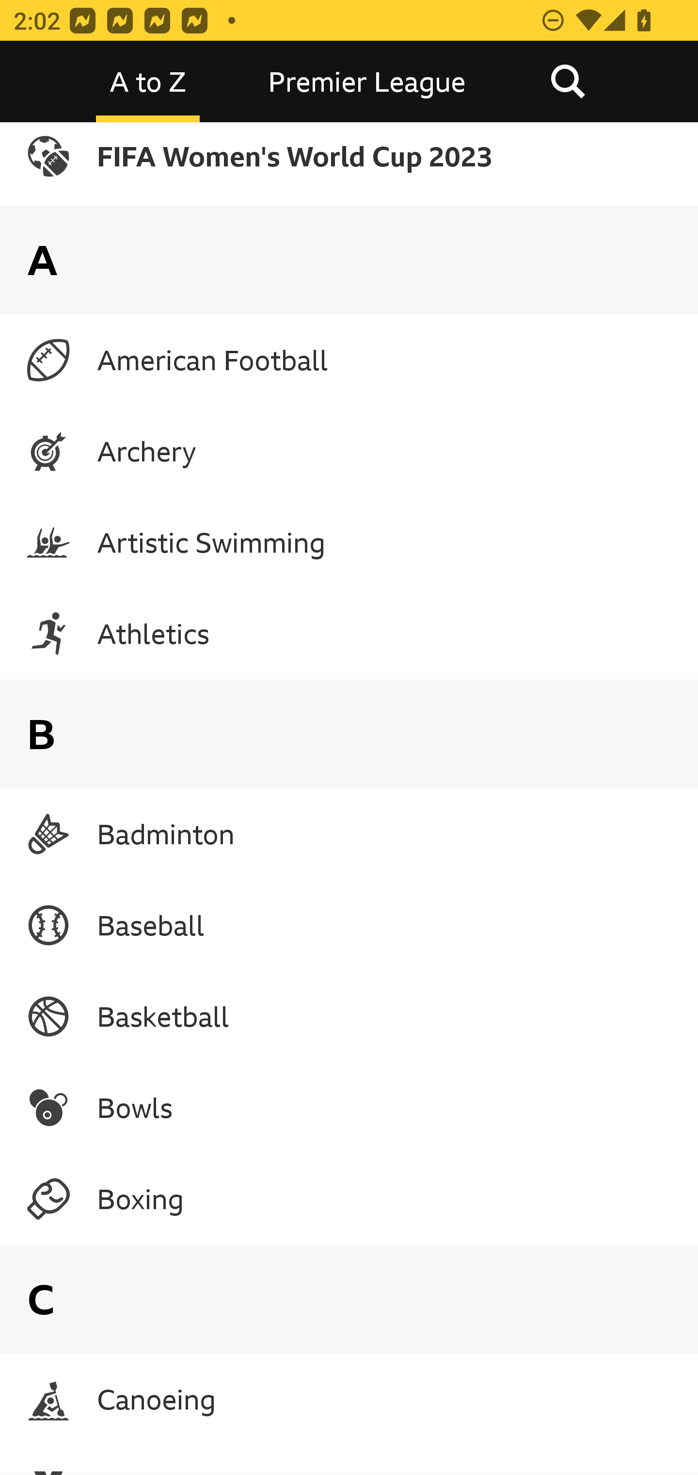 This screenshot has width=698, height=1475. What do you see at coordinates (367, 82) in the screenshot?
I see `Premier League` at bounding box center [367, 82].